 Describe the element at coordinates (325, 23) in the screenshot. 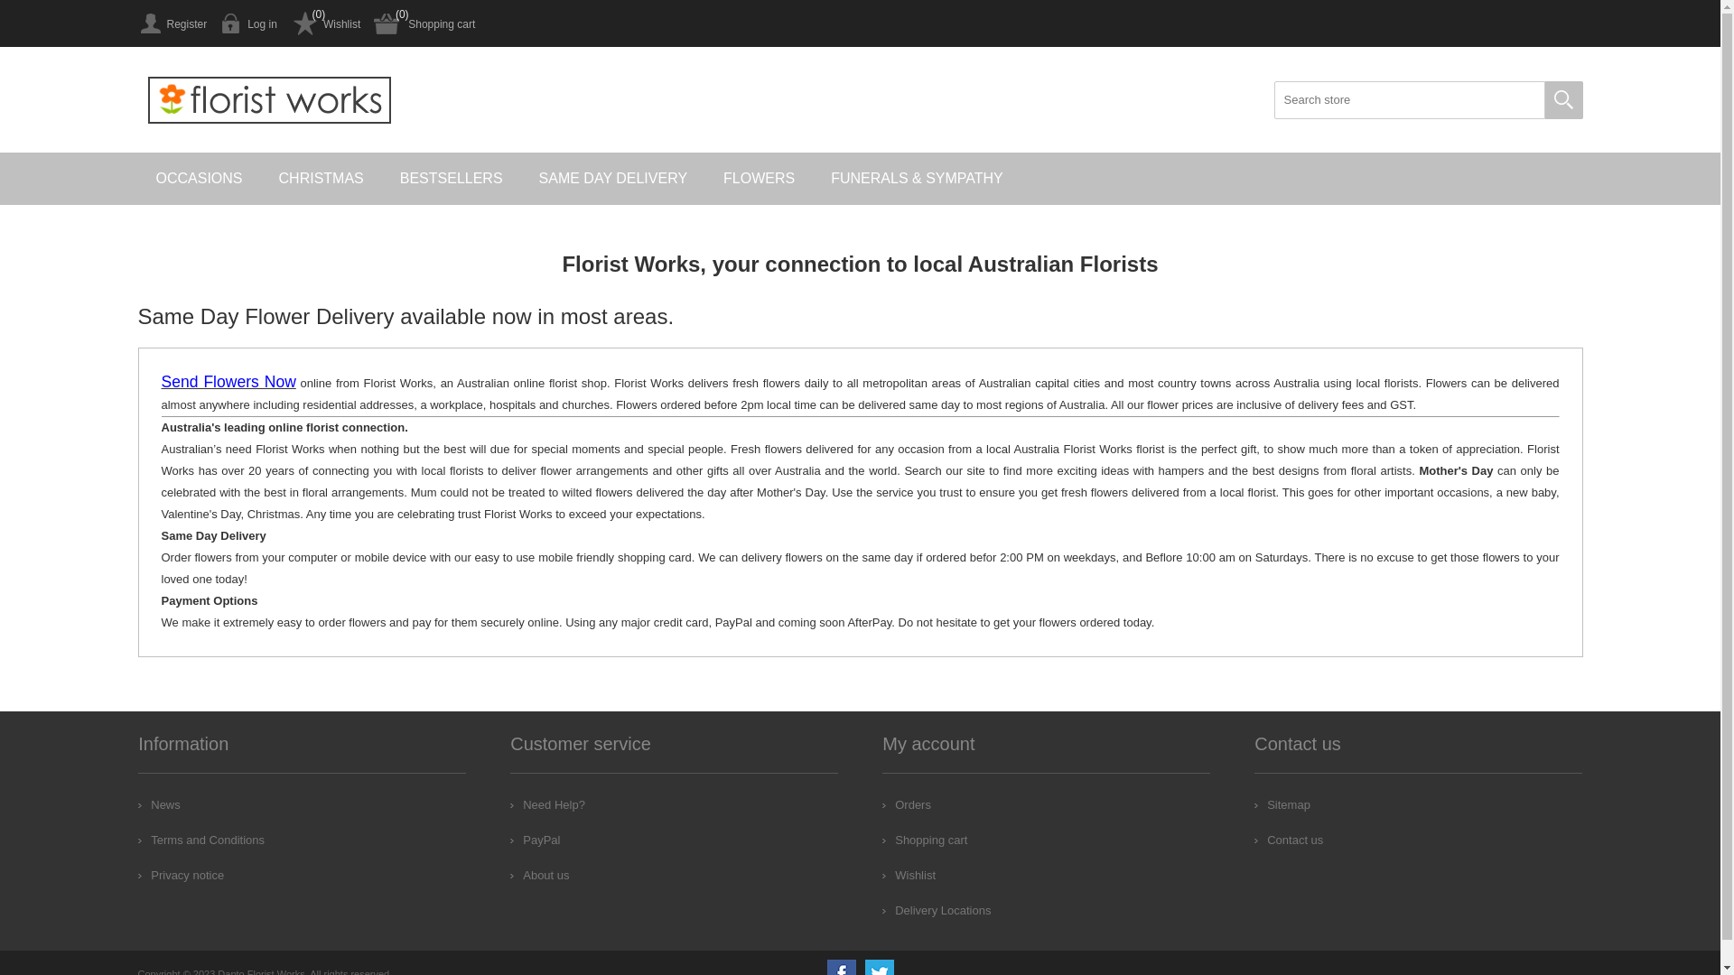

I see `Wishlist` at that location.